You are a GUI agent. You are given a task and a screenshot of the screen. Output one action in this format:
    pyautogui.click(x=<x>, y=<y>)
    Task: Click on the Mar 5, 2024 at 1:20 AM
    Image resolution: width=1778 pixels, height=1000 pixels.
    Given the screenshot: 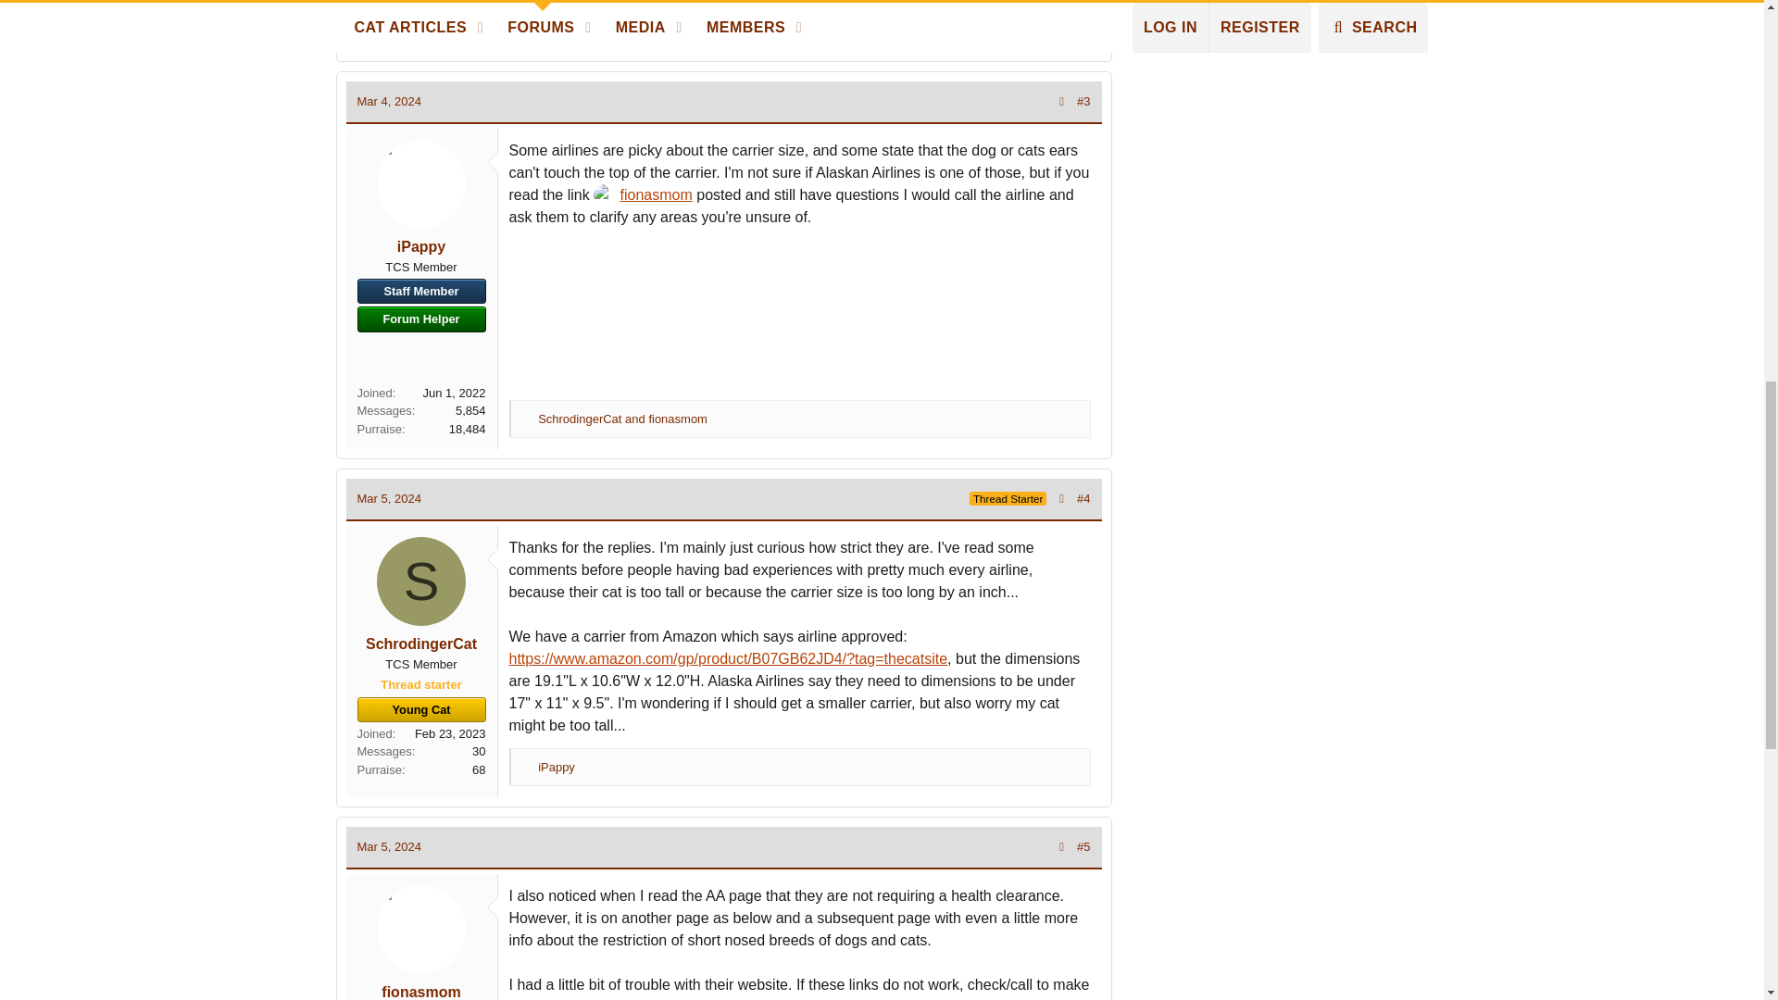 What is the action you would take?
    pyautogui.click(x=389, y=498)
    